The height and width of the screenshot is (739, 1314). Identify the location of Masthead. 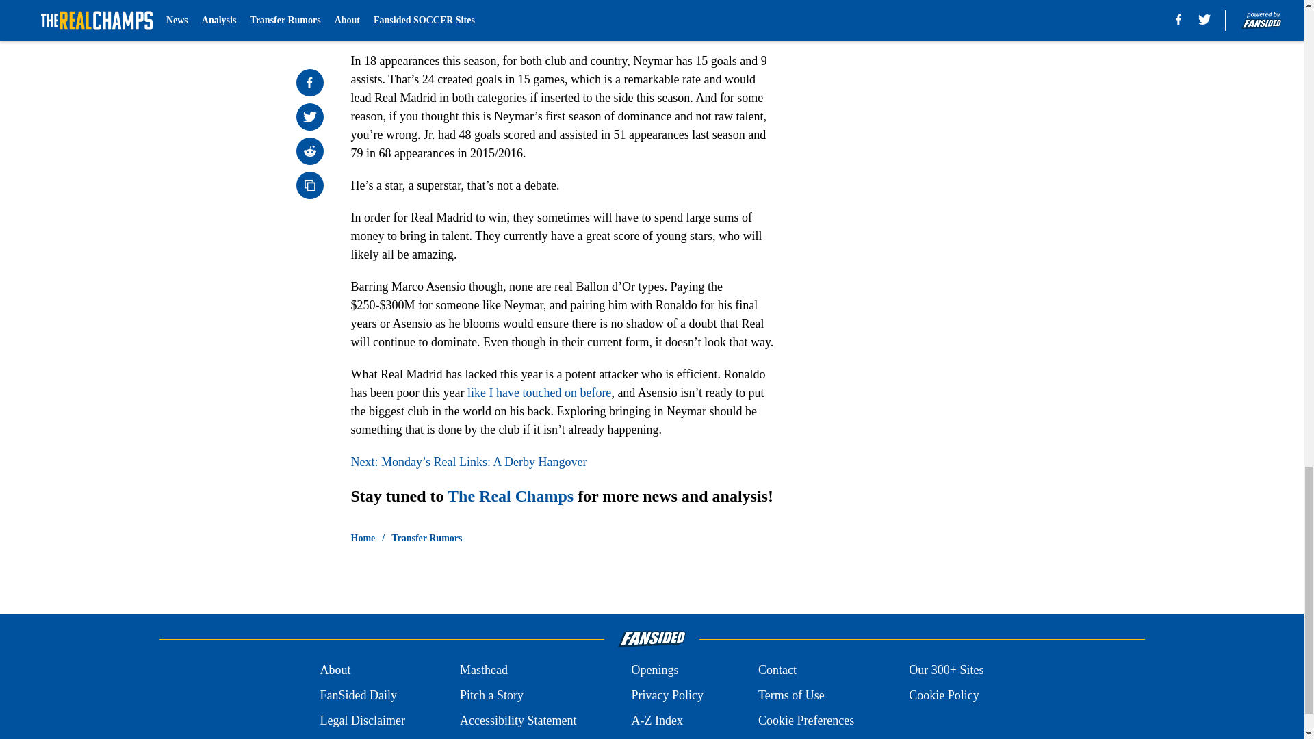
(483, 669).